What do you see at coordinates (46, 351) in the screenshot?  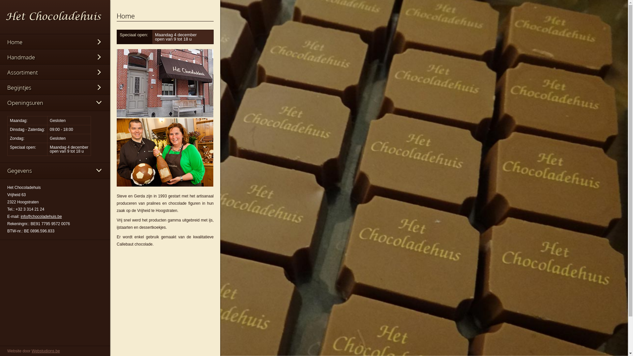 I see `Webstudions.be` at bounding box center [46, 351].